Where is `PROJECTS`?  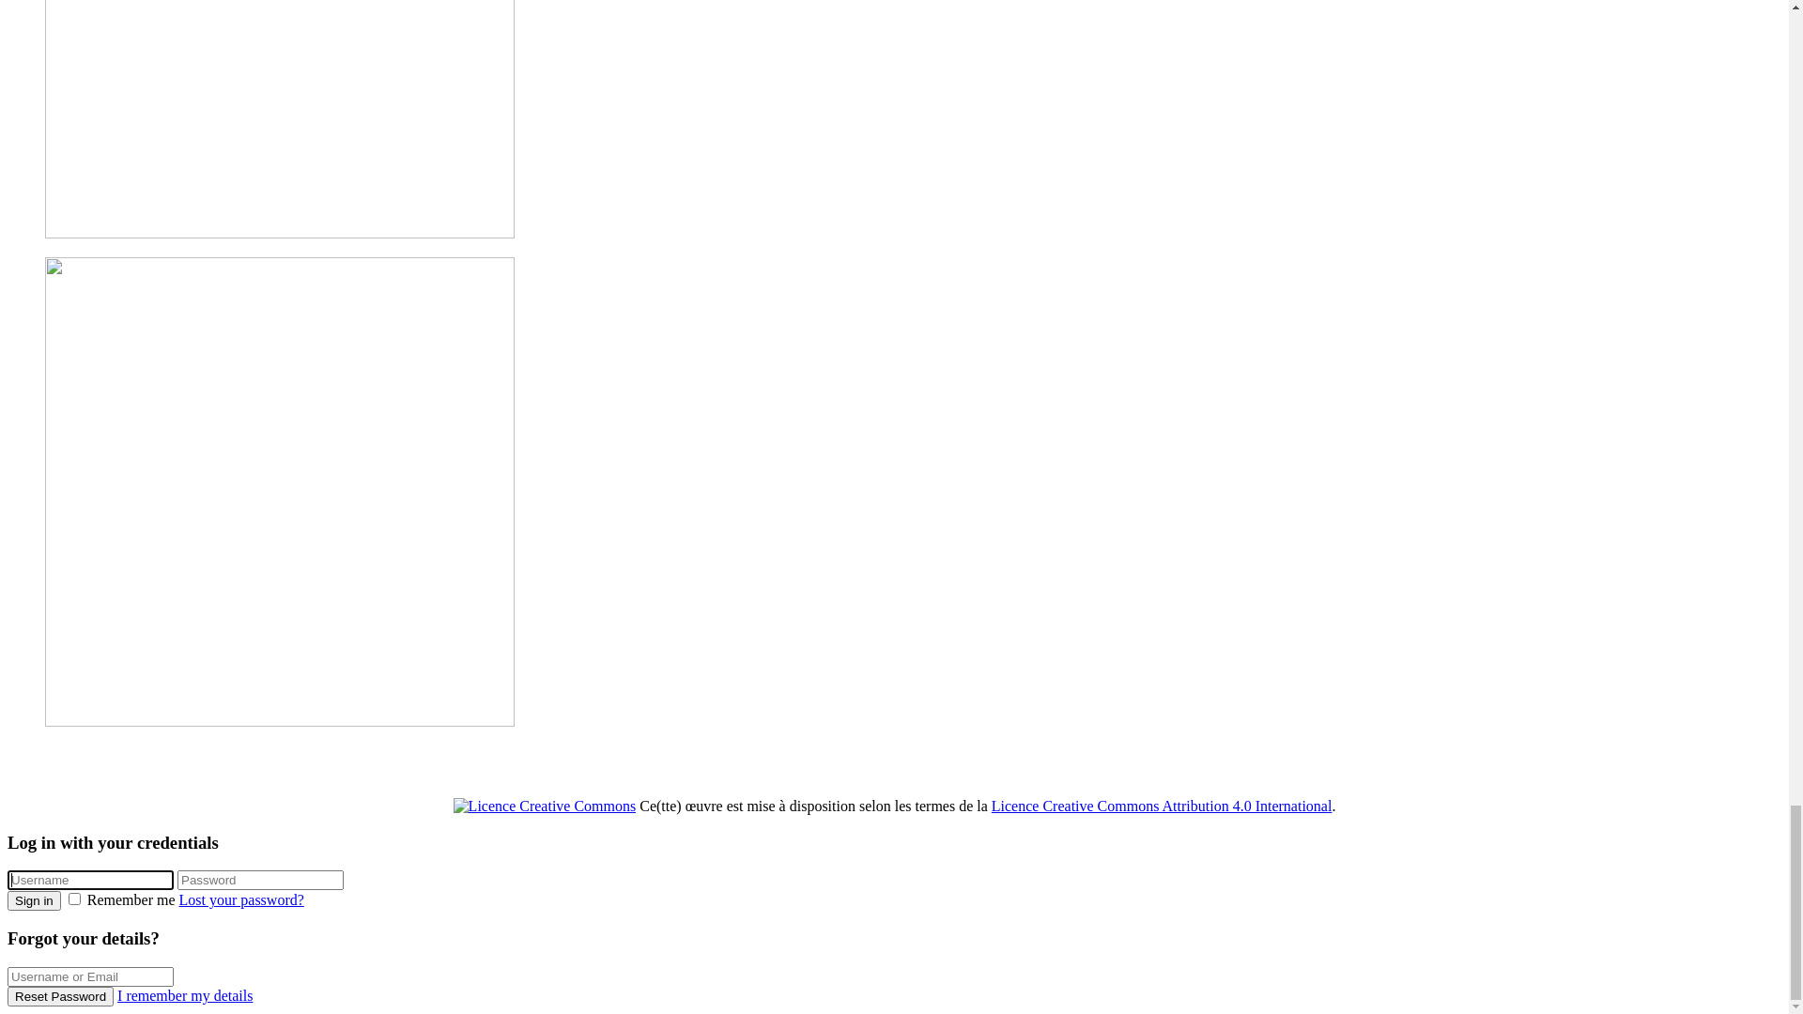
PROJECTS is located at coordinates (81, 120).